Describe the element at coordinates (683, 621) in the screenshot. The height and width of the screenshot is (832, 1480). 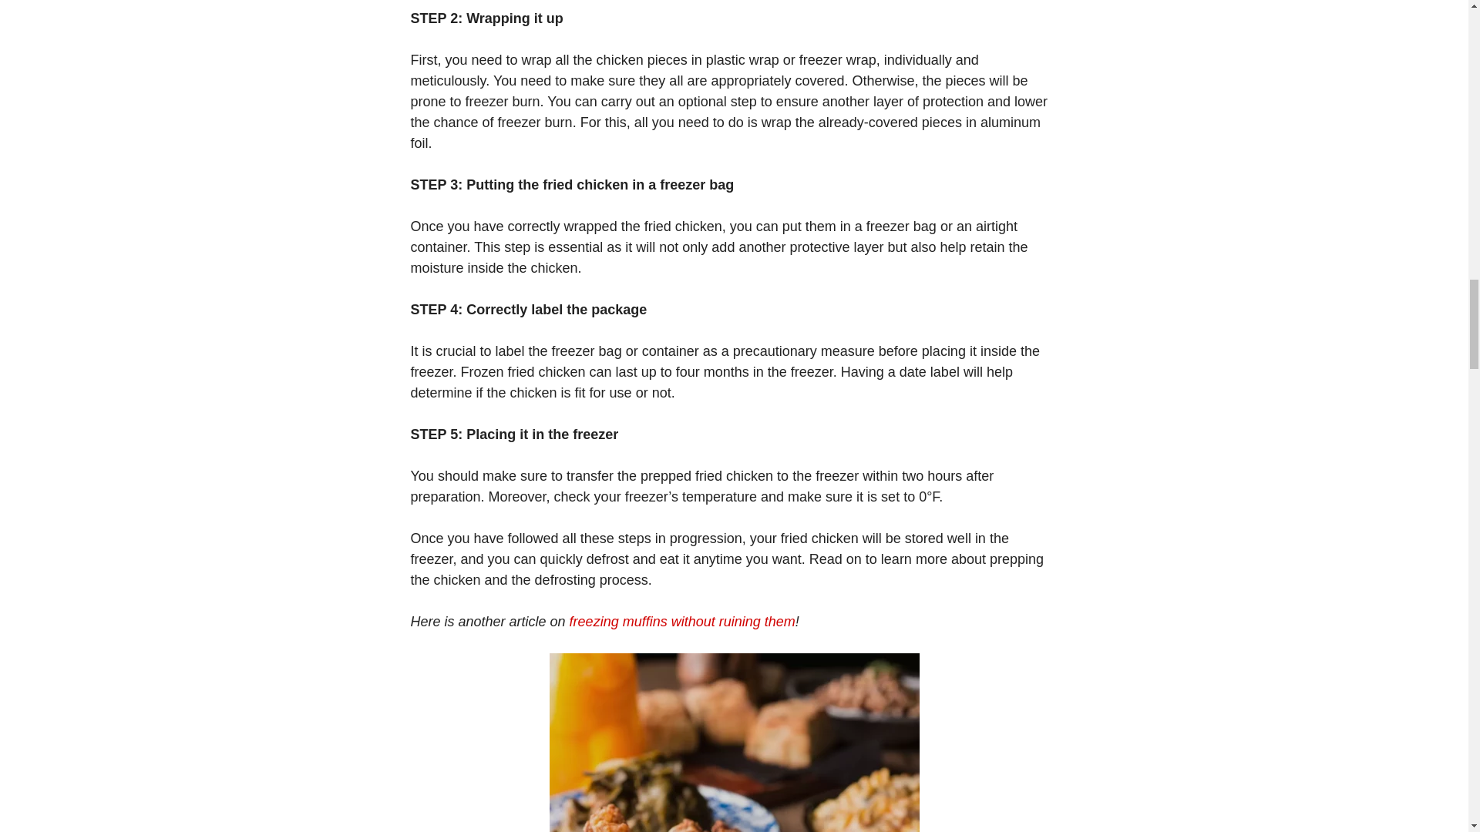
I see `freezing muffins without ruining them` at that location.